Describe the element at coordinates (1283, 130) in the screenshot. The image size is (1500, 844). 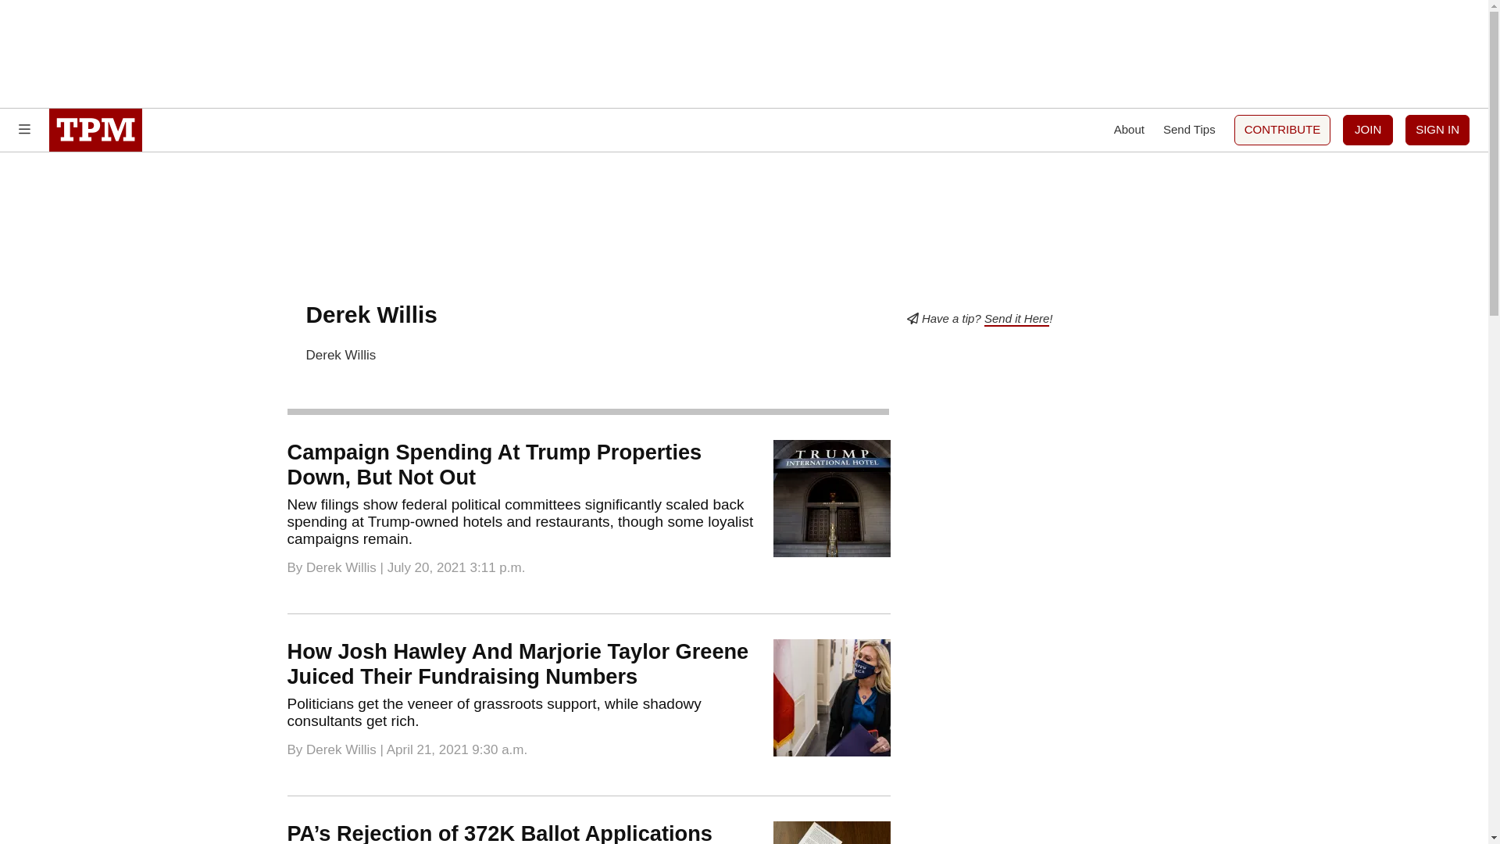
I see `CONTRIBUTE` at that location.